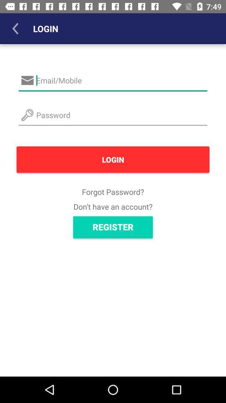 The image size is (226, 403). What do you see at coordinates (113, 207) in the screenshot?
I see `press item above the register item` at bounding box center [113, 207].